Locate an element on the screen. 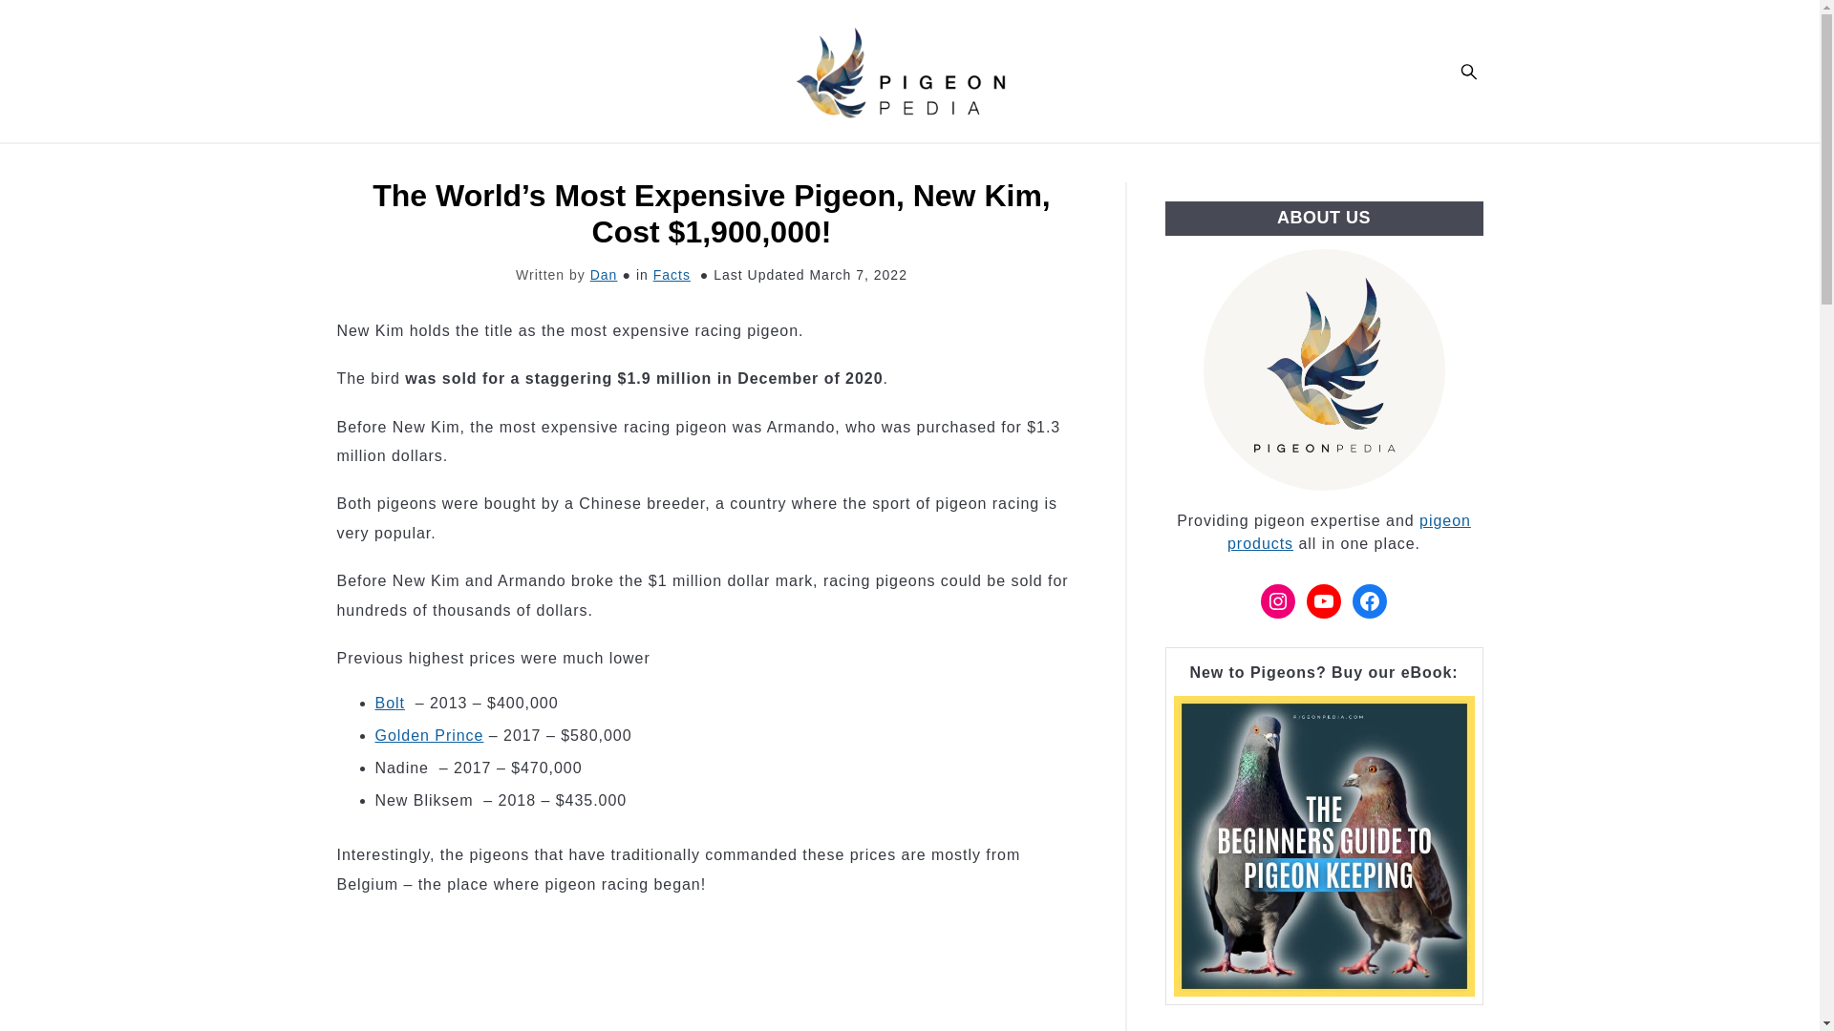 This screenshot has width=1834, height=1031. CONTACT is located at coordinates (1131, 162).